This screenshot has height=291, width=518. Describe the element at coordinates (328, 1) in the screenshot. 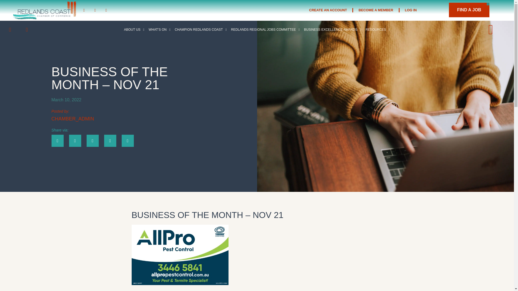

I see `CREATE AN ACCOUNT` at that location.